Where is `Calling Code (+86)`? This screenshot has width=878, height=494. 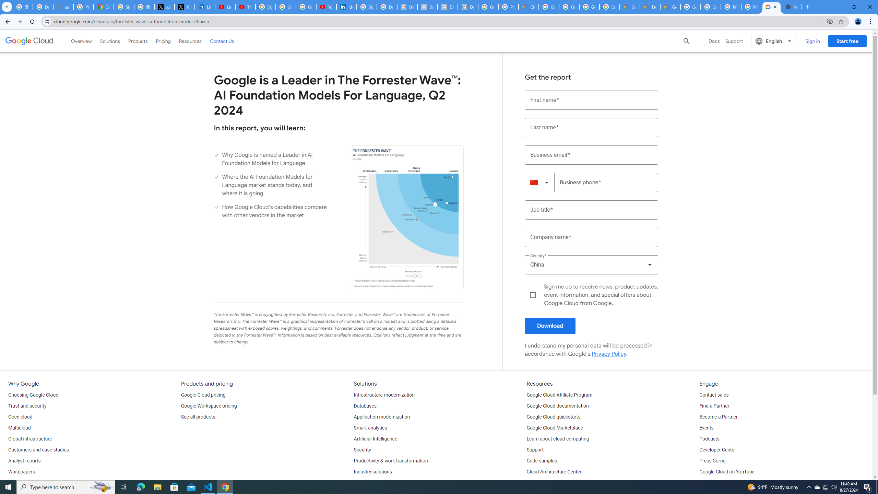 Calling Code (+86) is located at coordinates (539, 183).